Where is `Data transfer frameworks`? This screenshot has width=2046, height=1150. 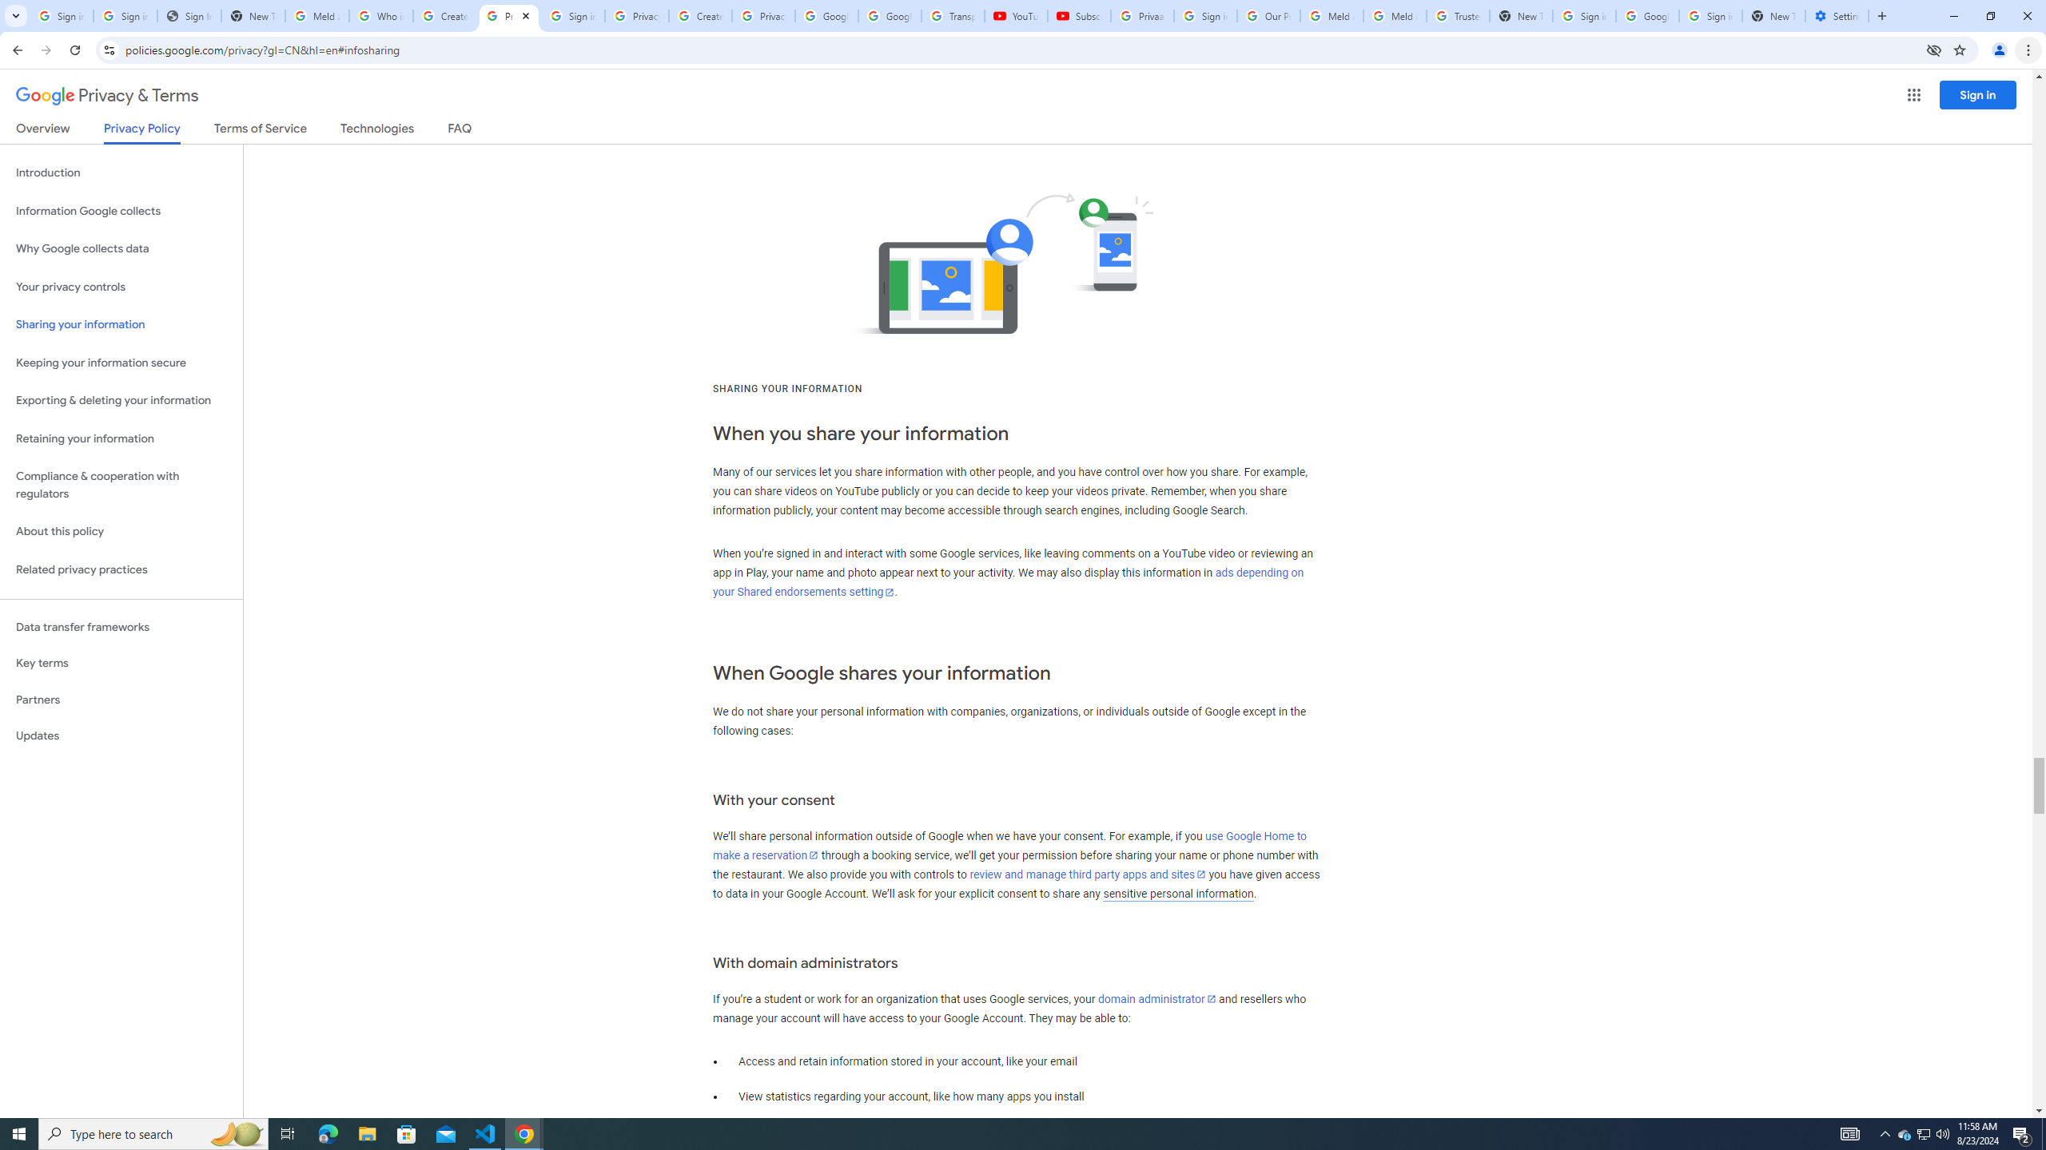 Data transfer frameworks is located at coordinates (121, 627).